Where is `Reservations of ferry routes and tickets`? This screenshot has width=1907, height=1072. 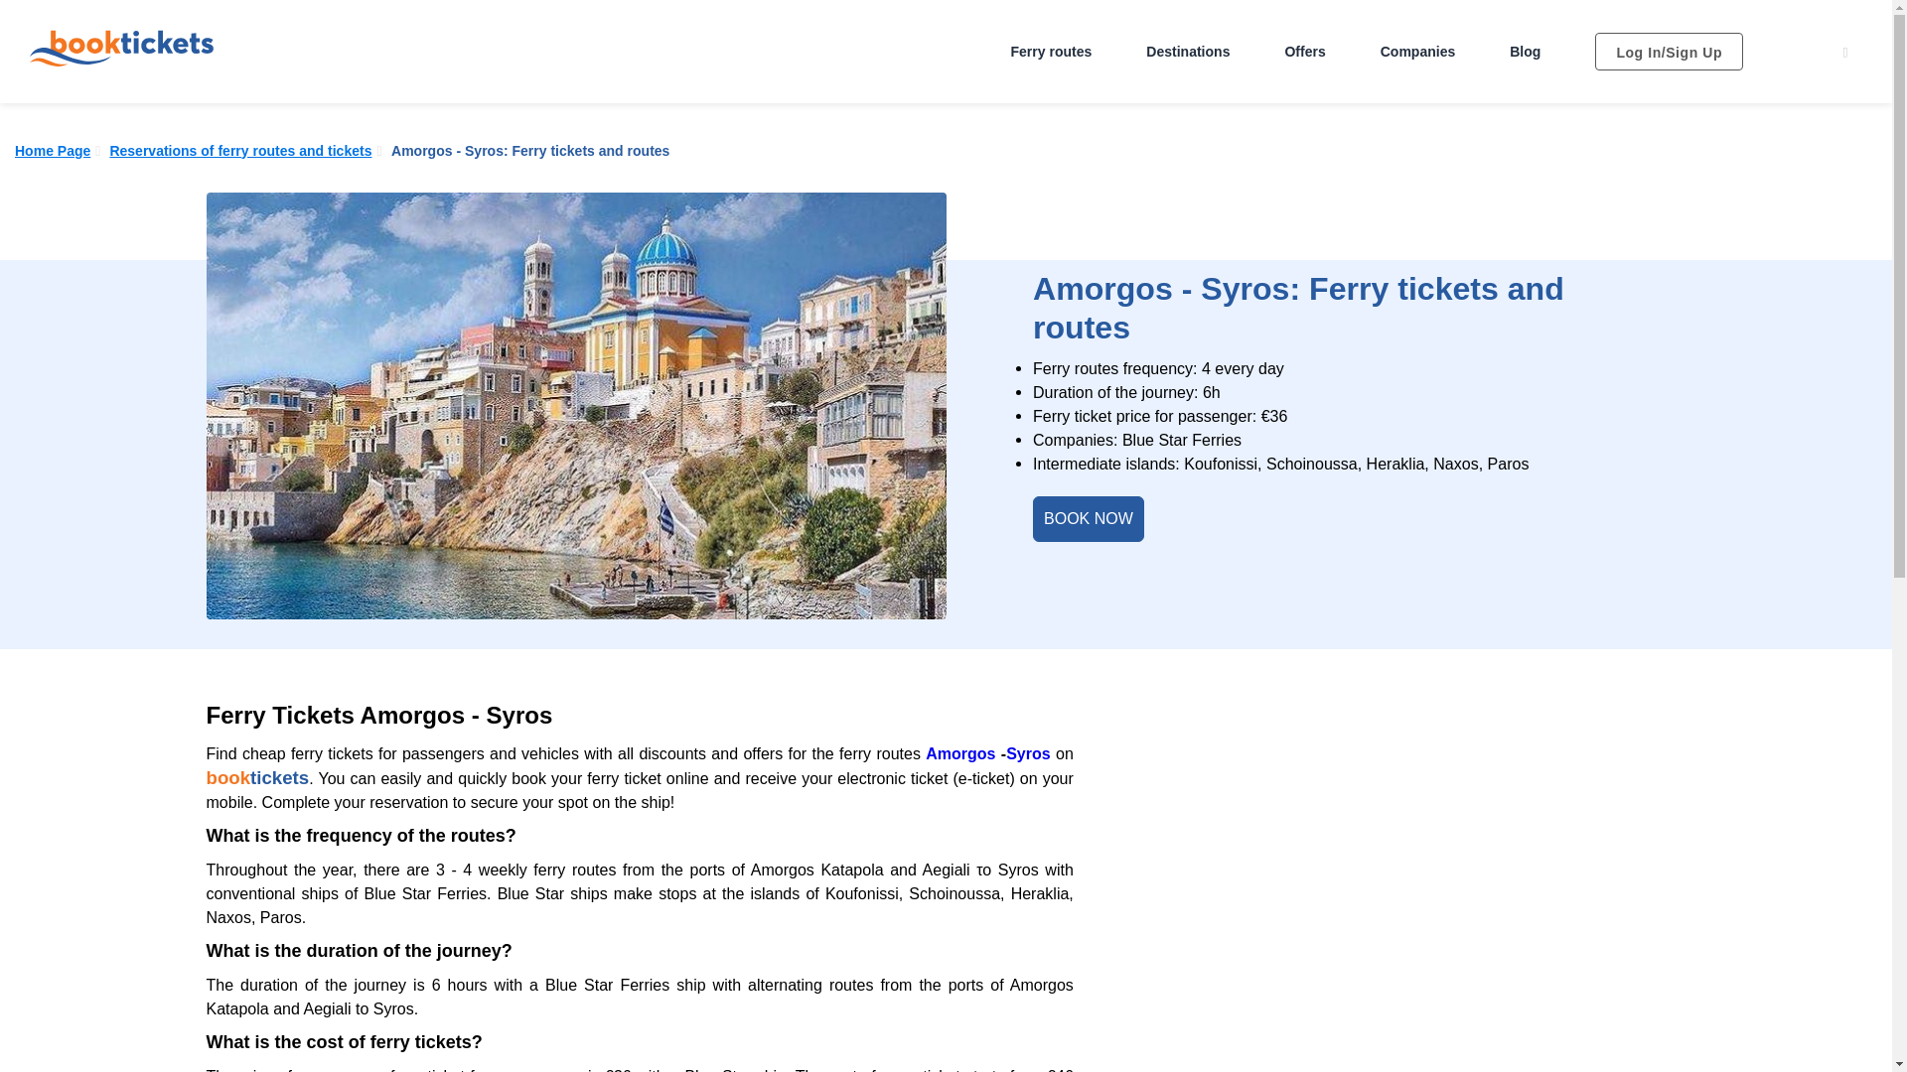 Reservations of ferry routes and tickets is located at coordinates (240, 150).